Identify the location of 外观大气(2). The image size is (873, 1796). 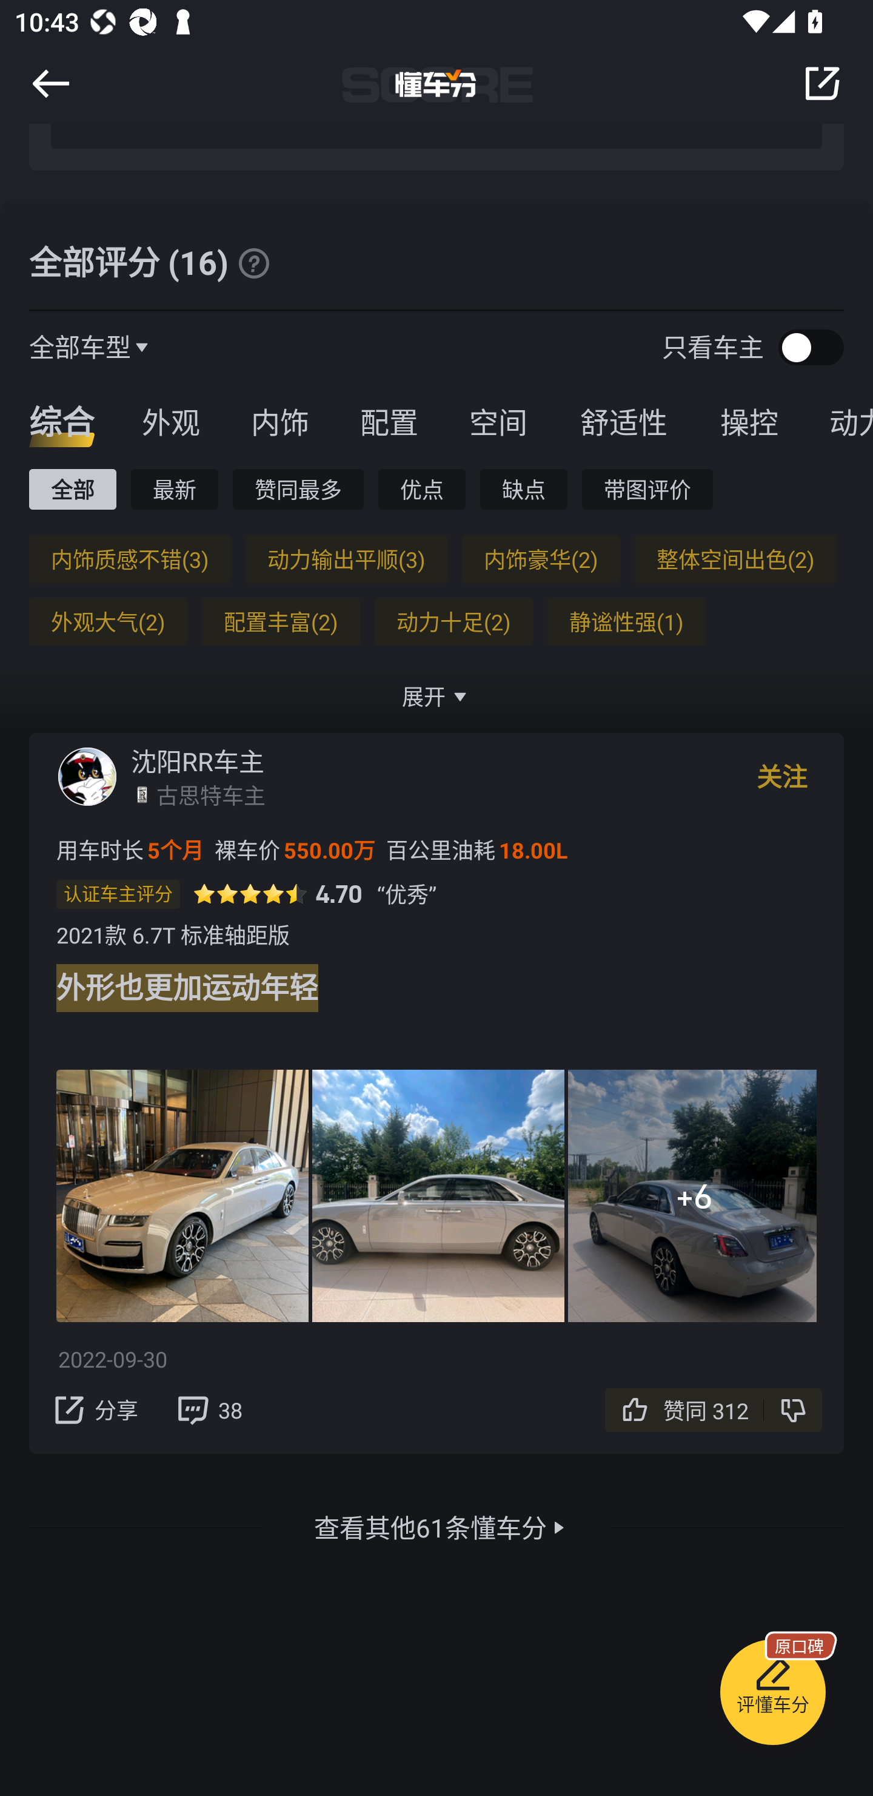
(108, 621).